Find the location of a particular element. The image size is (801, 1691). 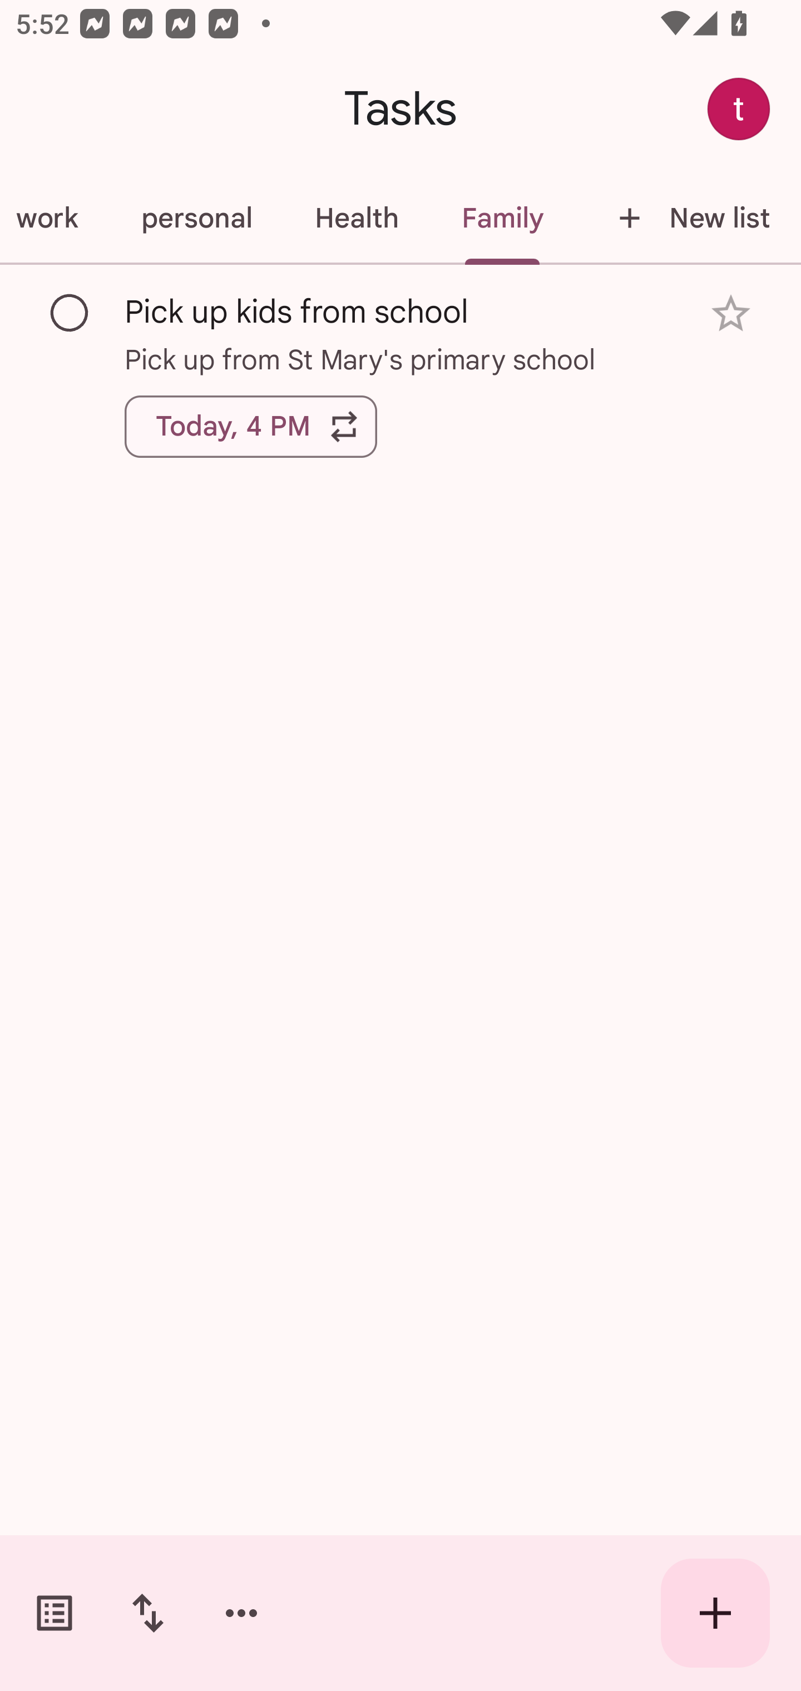

Mark as complete is located at coordinates (70, 313).